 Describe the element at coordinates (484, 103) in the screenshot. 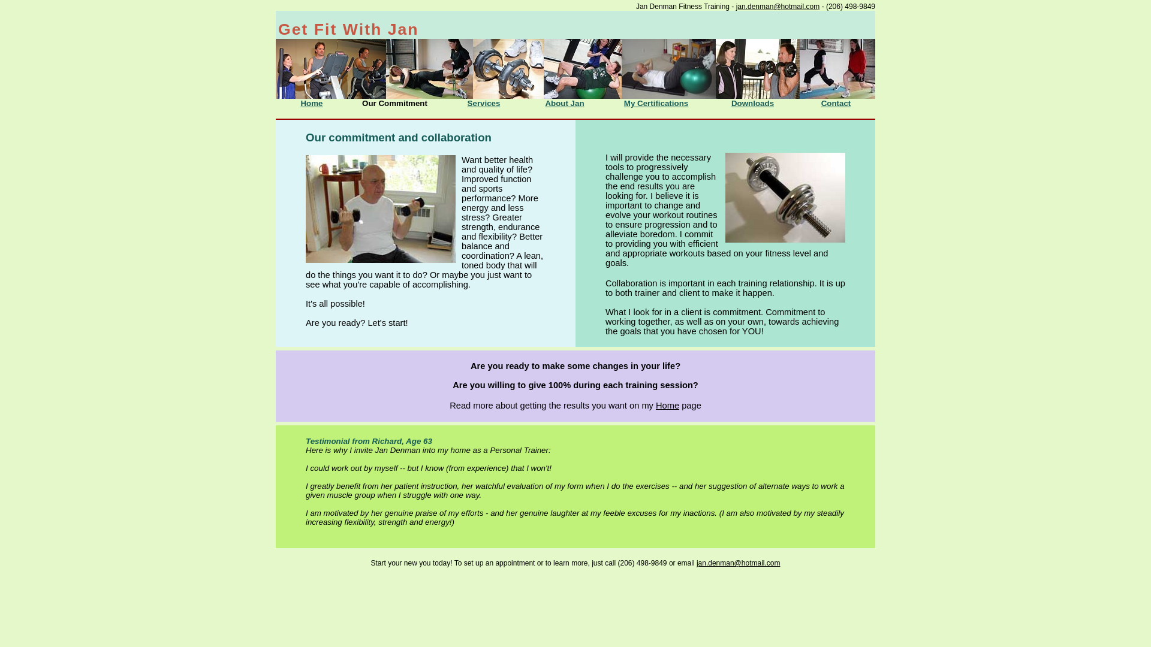

I see `Services` at that location.